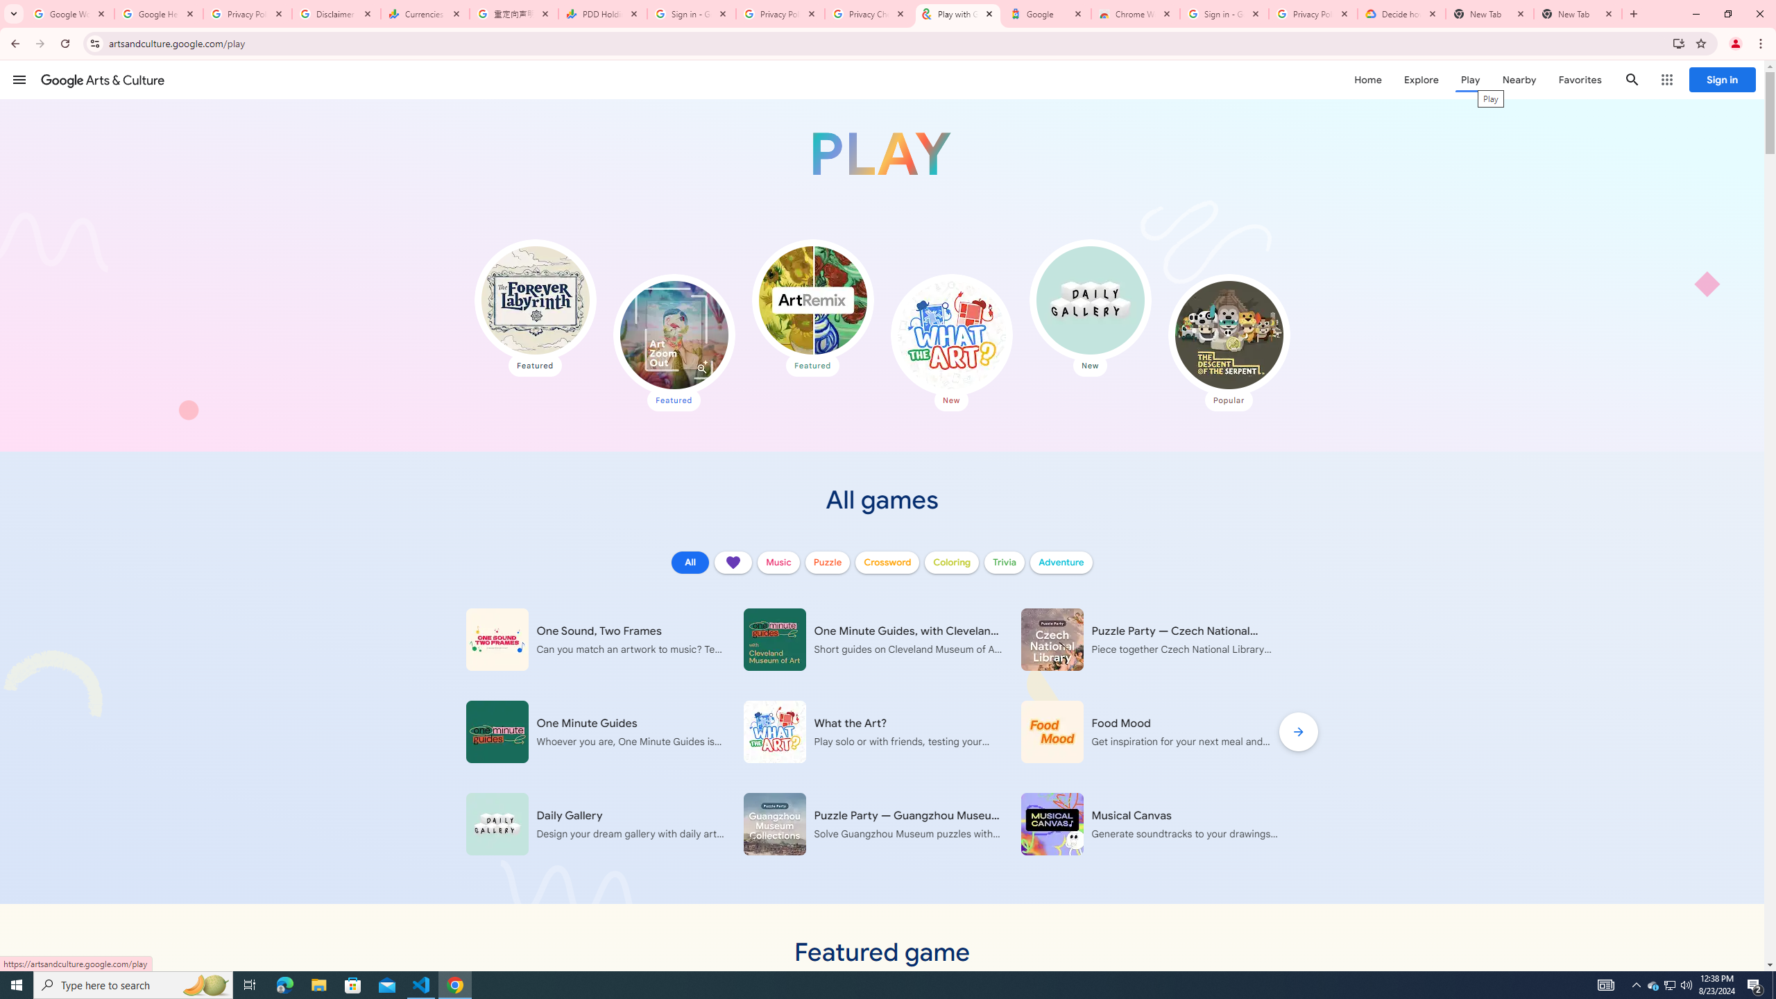 Image resolution: width=1776 pixels, height=999 pixels. I want to click on Currencies - Google Finance, so click(425, 14).